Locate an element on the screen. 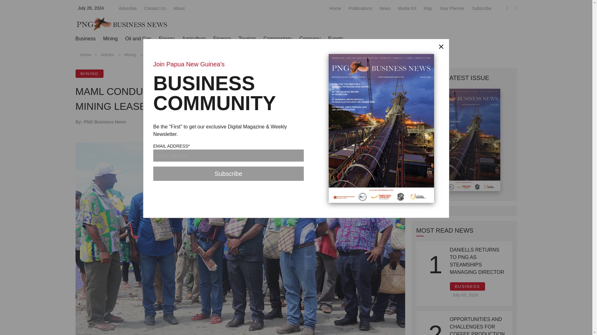 Image resolution: width=597 pixels, height=335 pixels. PNG Business News is located at coordinates (122, 24).